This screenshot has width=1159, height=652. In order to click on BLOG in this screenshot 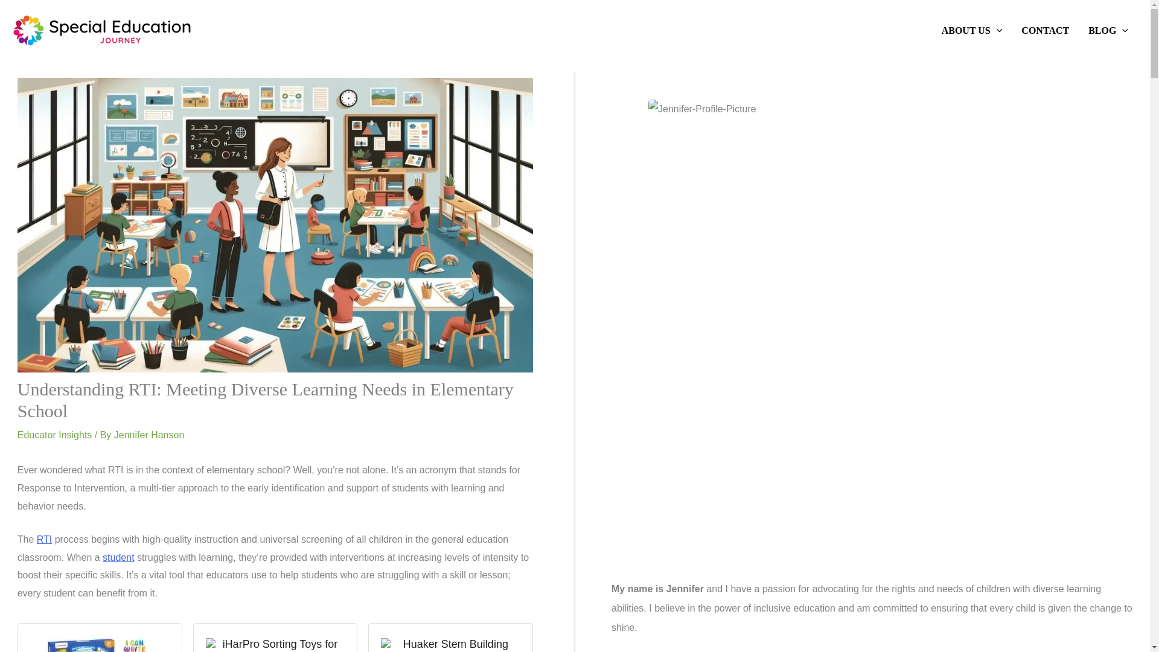, I will do `click(1108, 30)`.